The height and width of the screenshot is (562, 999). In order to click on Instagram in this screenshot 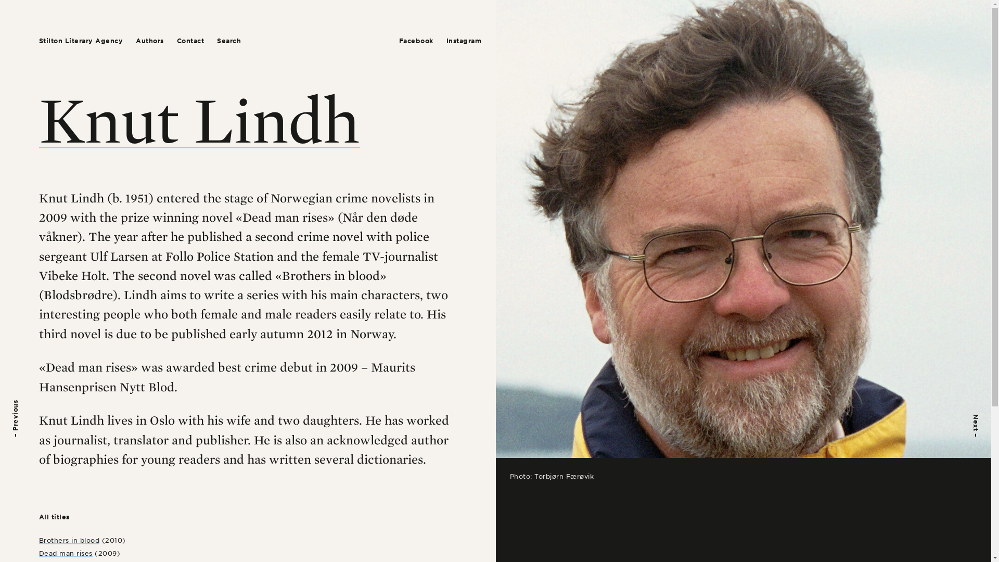, I will do `click(464, 41)`.